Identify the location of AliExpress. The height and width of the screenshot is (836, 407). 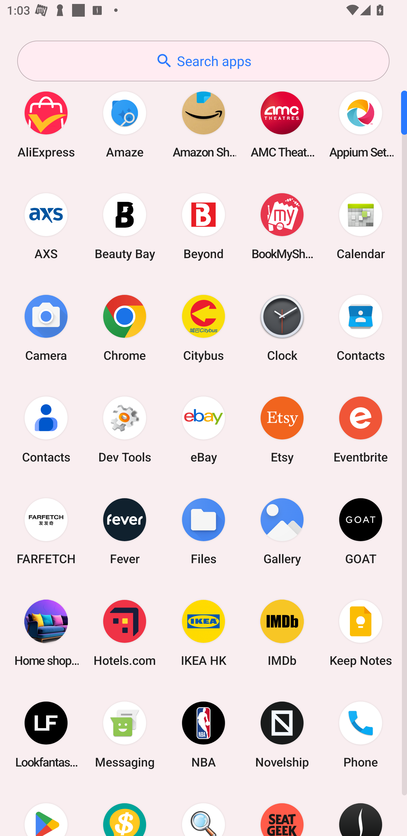
(46, 124).